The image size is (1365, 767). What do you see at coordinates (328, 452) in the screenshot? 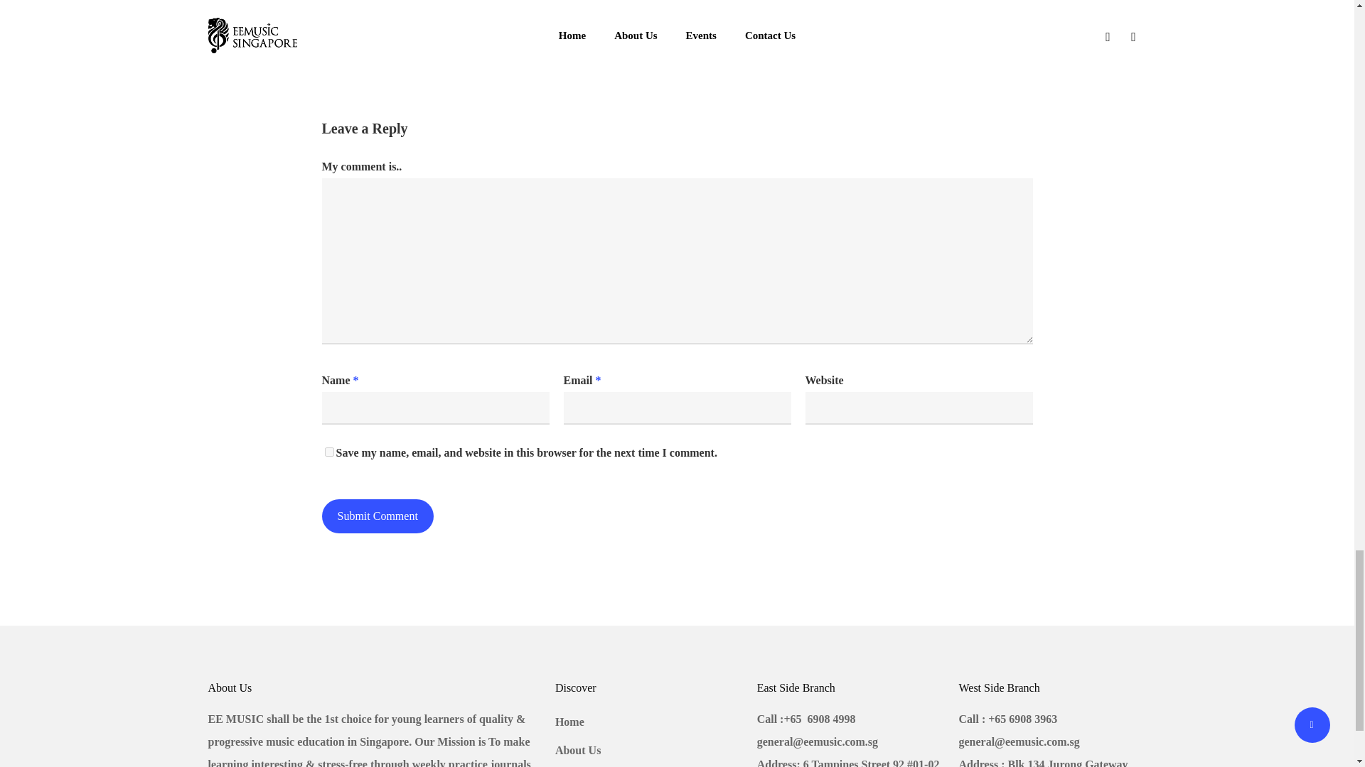
I see `yes` at bounding box center [328, 452].